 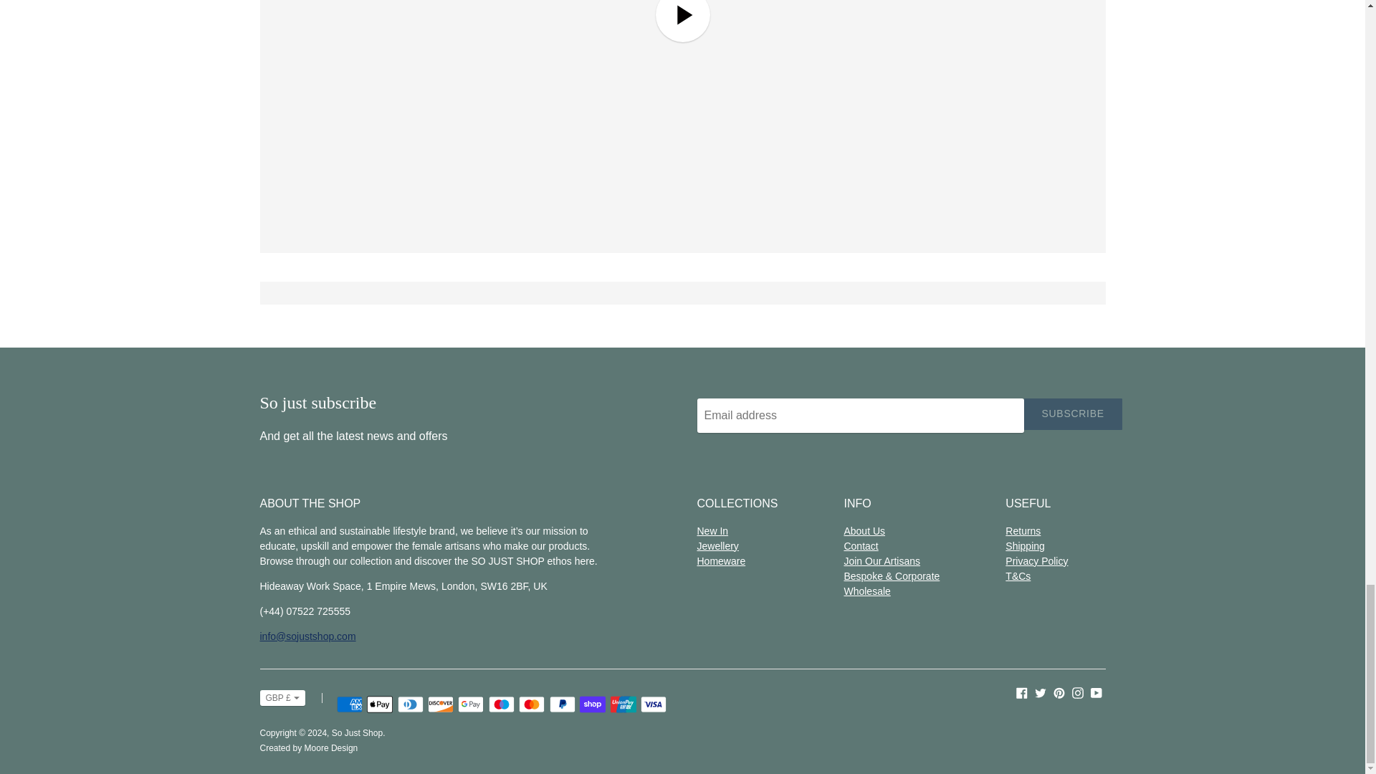 I want to click on So Just Shop on YouTube, so click(x=1096, y=692).